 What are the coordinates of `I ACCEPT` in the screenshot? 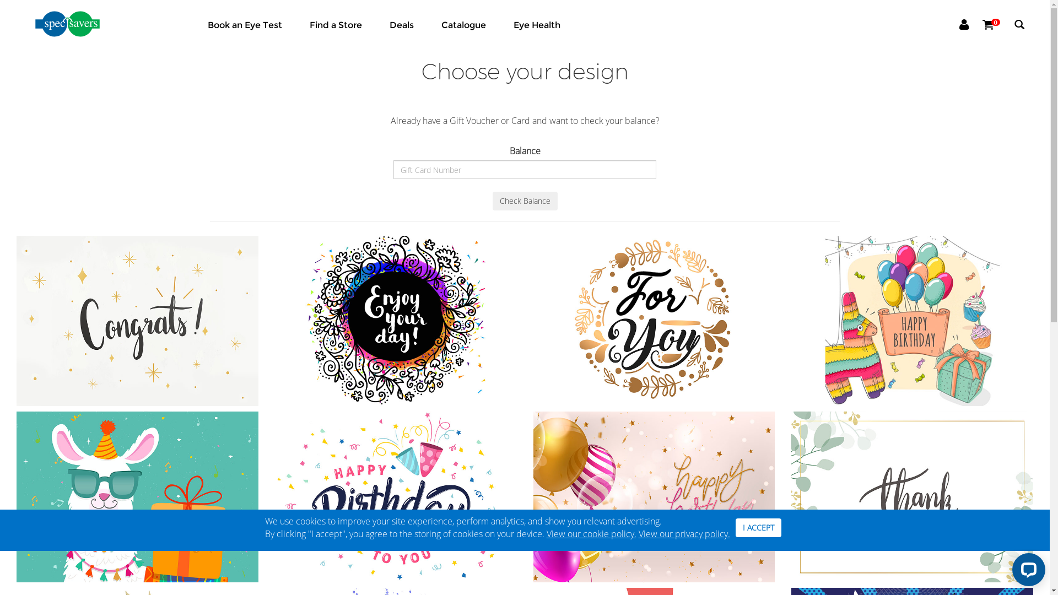 It's located at (758, 528).